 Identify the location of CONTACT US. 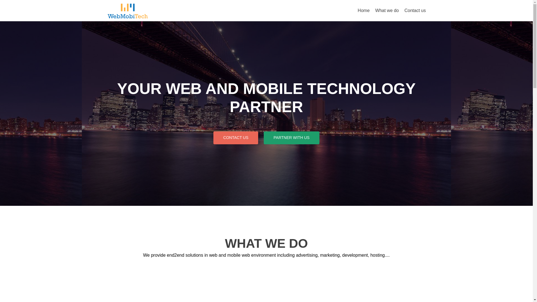
(235, 138).